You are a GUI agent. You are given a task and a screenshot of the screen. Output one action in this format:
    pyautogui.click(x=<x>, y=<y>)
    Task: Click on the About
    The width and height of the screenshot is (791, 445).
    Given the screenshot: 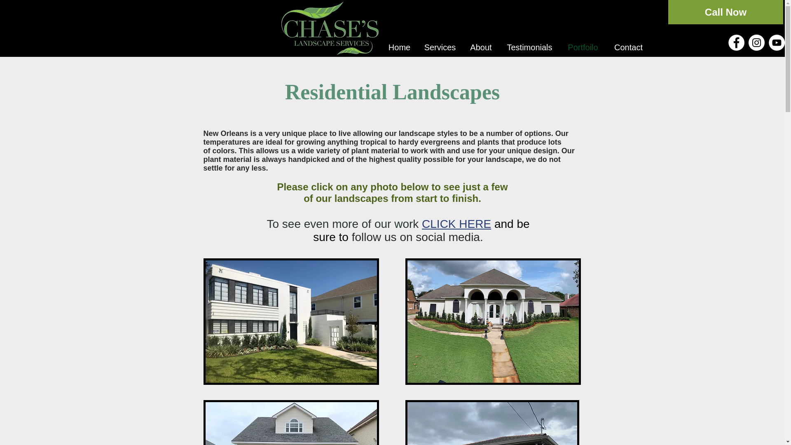 What is the action you would take?
    pyautogui.click(x=481, y=47)
    